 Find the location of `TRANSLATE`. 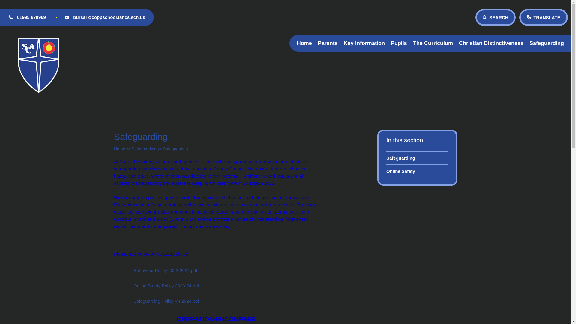

TRANSLATE is located at coordinates (544, 17).